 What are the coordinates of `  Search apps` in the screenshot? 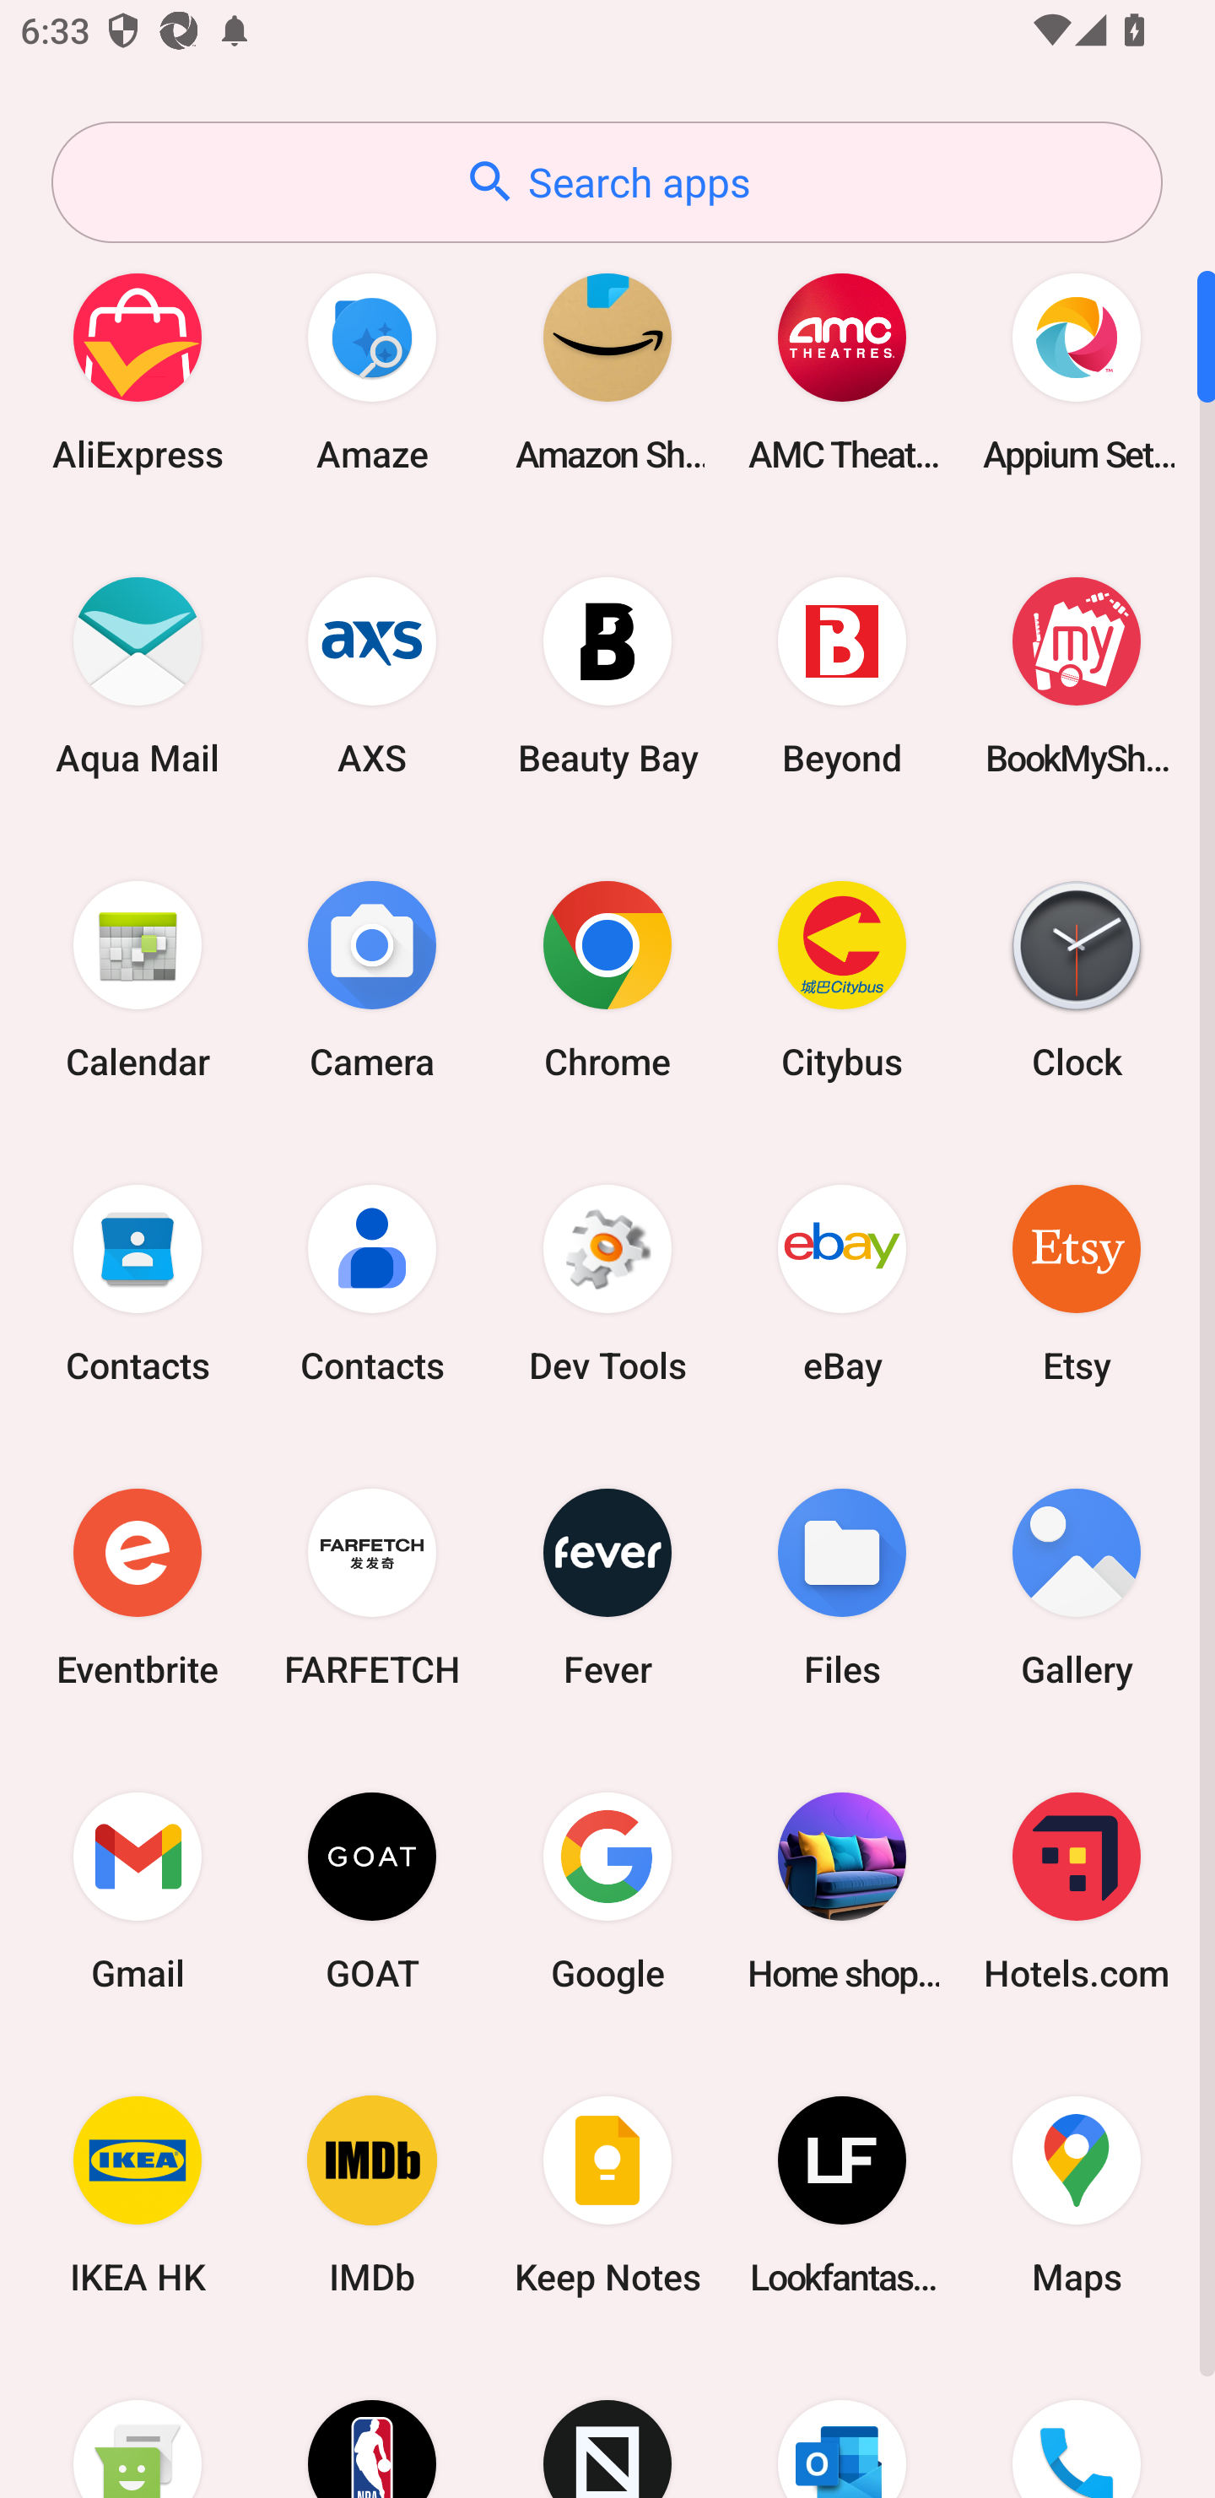 It's located at (607, 182).